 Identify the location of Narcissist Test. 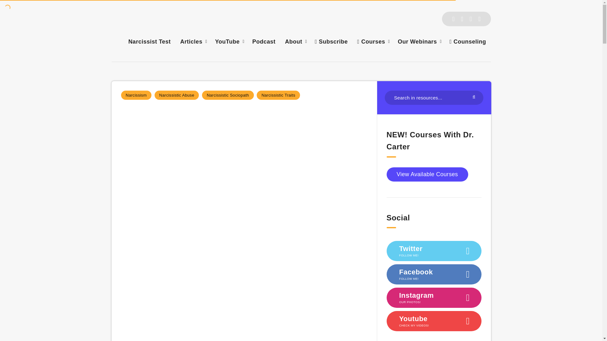
(149, 41).